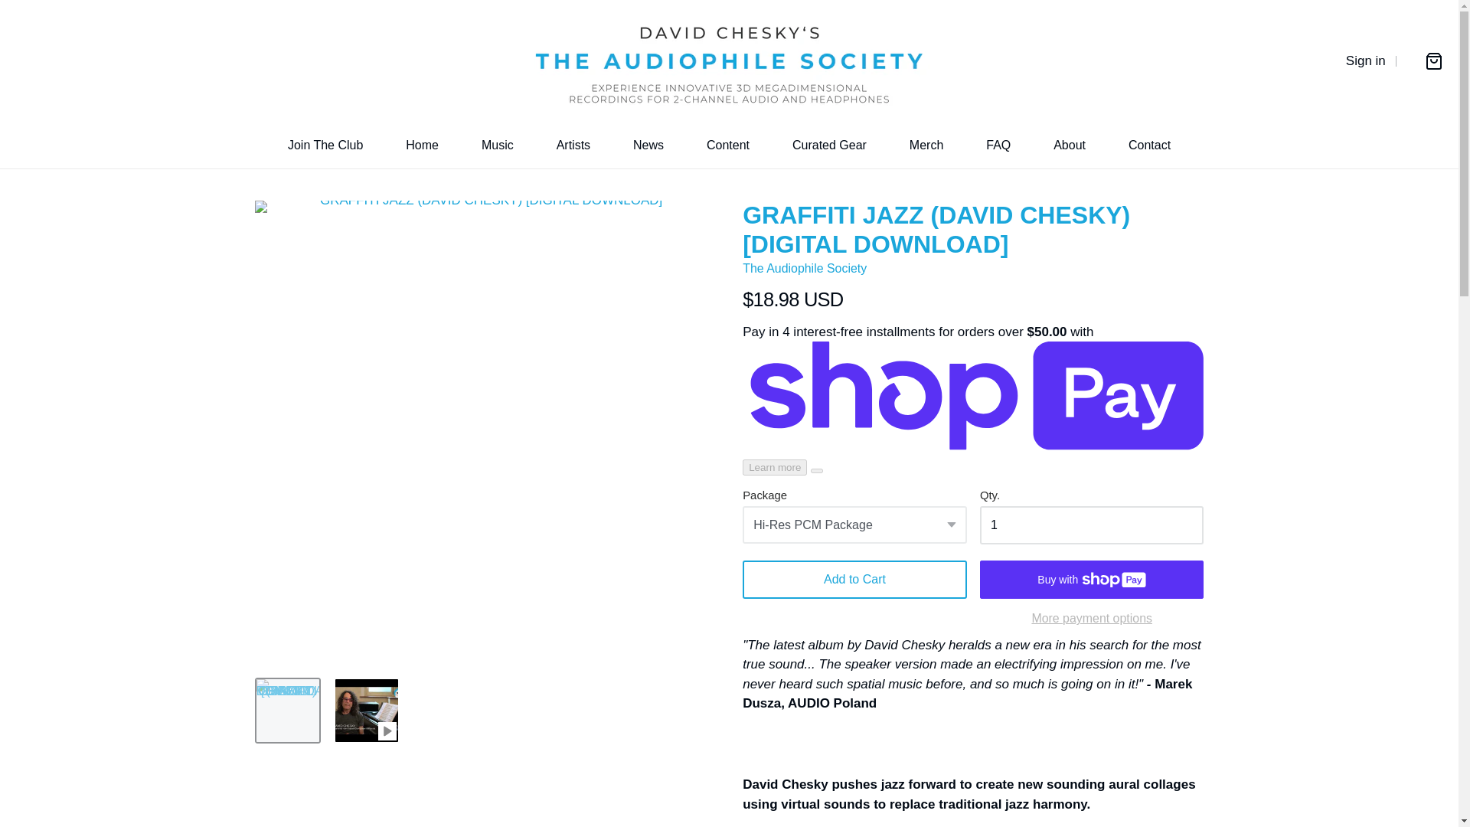  What do you see at coordinates (1366, 61) in the screenshot?
I see `Sign in` at bounding box center [1366, 61].